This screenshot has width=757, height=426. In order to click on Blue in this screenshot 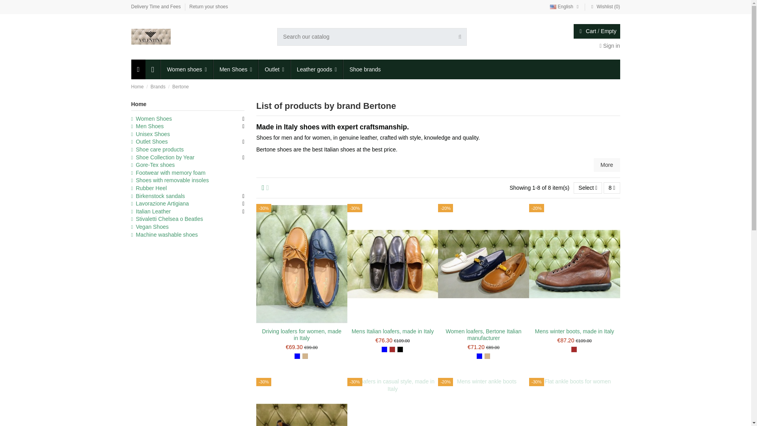, I will do `click(384, 349)`.